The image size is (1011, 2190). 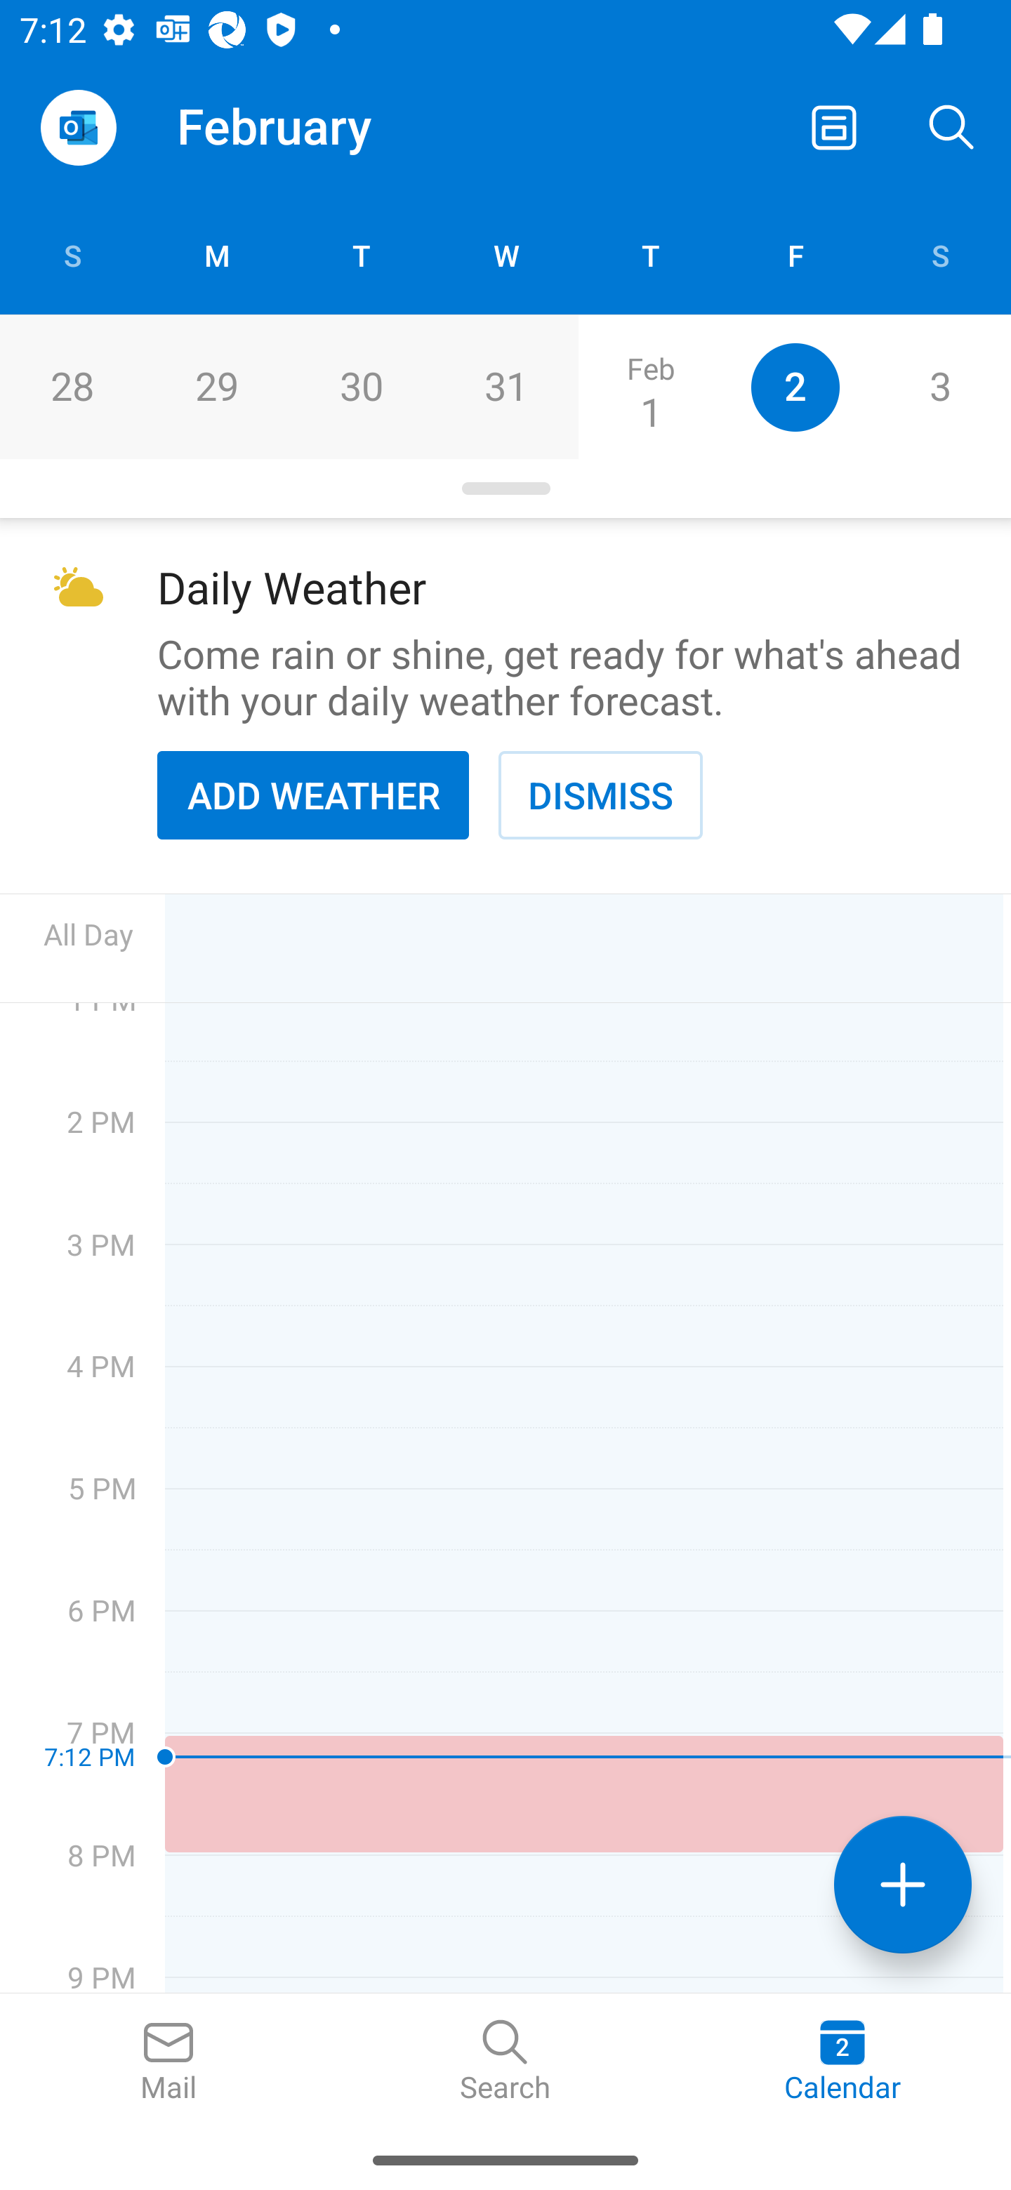 I want to click on Add new event, so click(x=903, y=1884).